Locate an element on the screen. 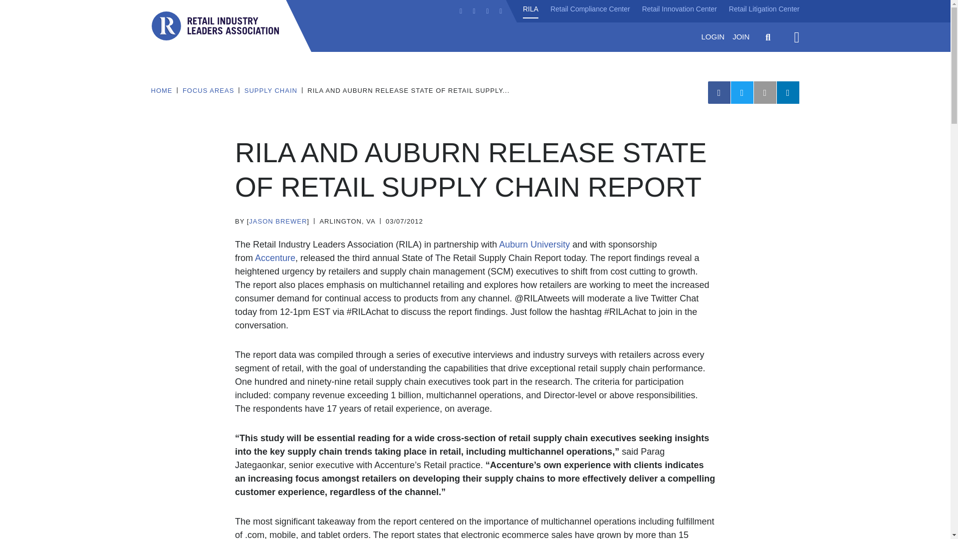  LOGIN is located at coordinates (713, 37).